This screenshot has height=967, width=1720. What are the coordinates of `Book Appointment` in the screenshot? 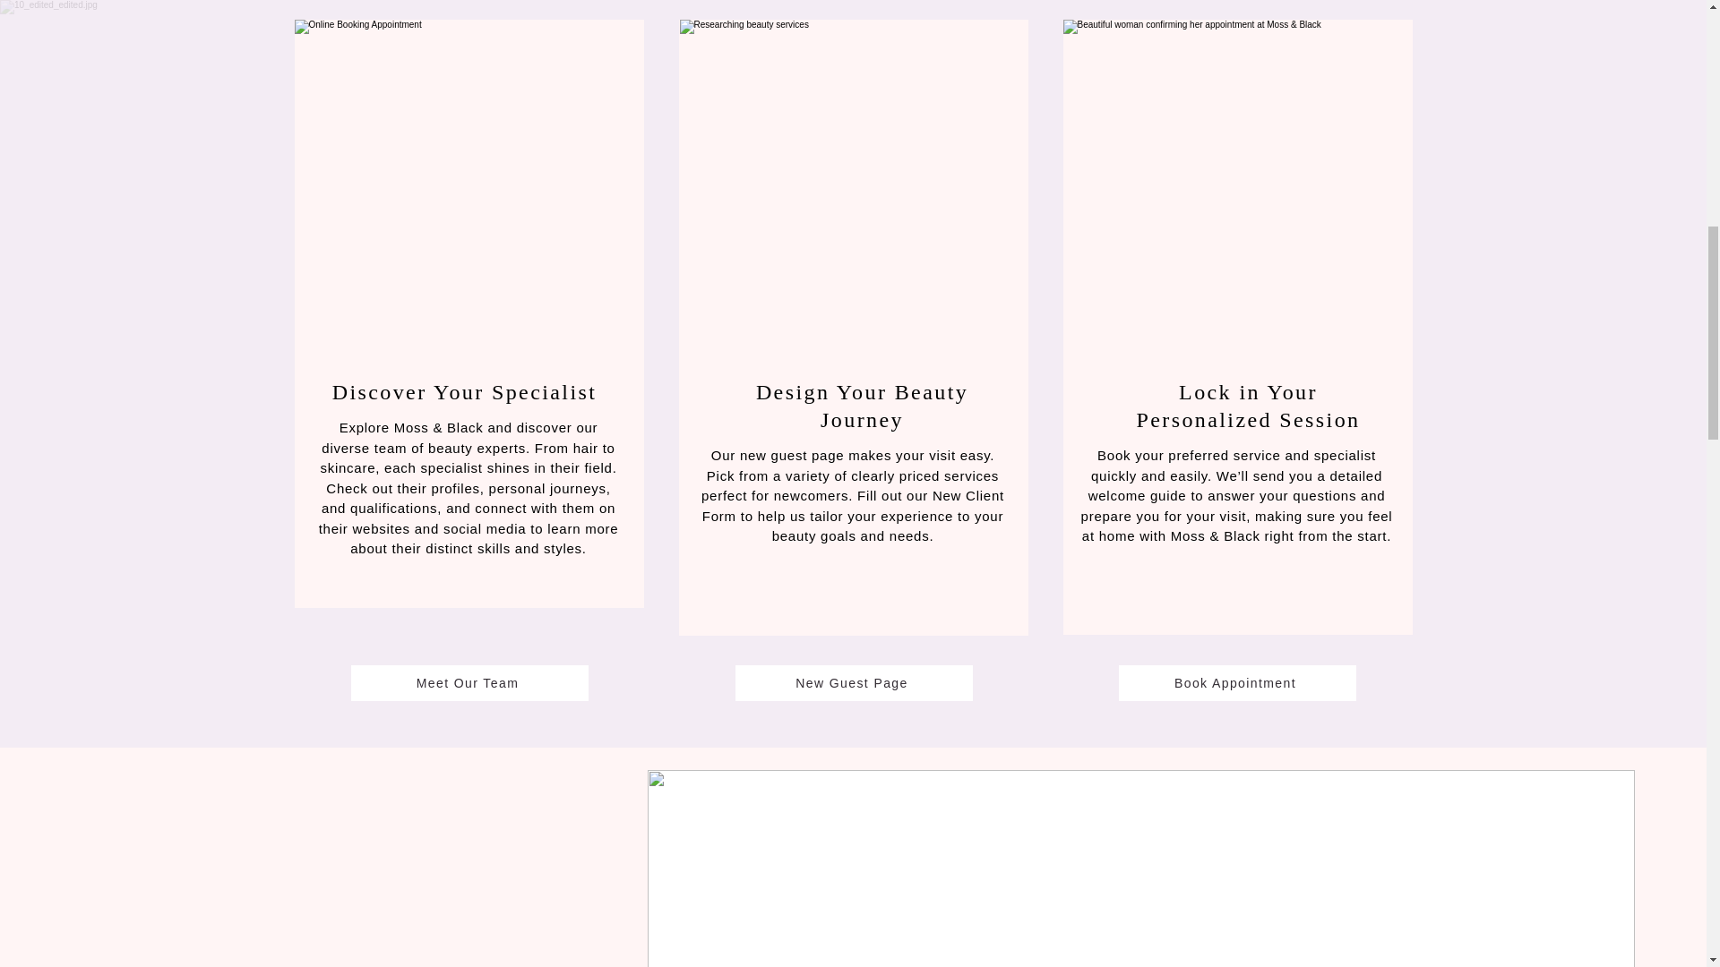 It's located at (1236, 683).